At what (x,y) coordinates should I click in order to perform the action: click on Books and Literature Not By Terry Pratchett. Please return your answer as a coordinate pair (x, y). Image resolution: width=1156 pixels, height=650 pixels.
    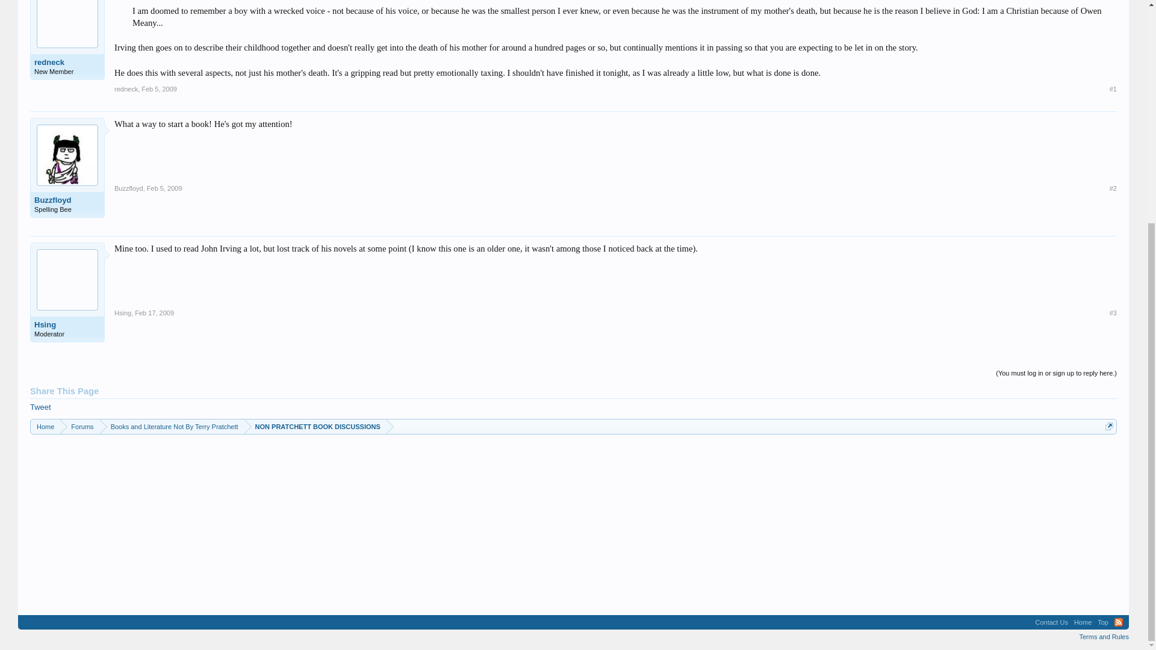
    Looking at the image, I should click on (172, 427).